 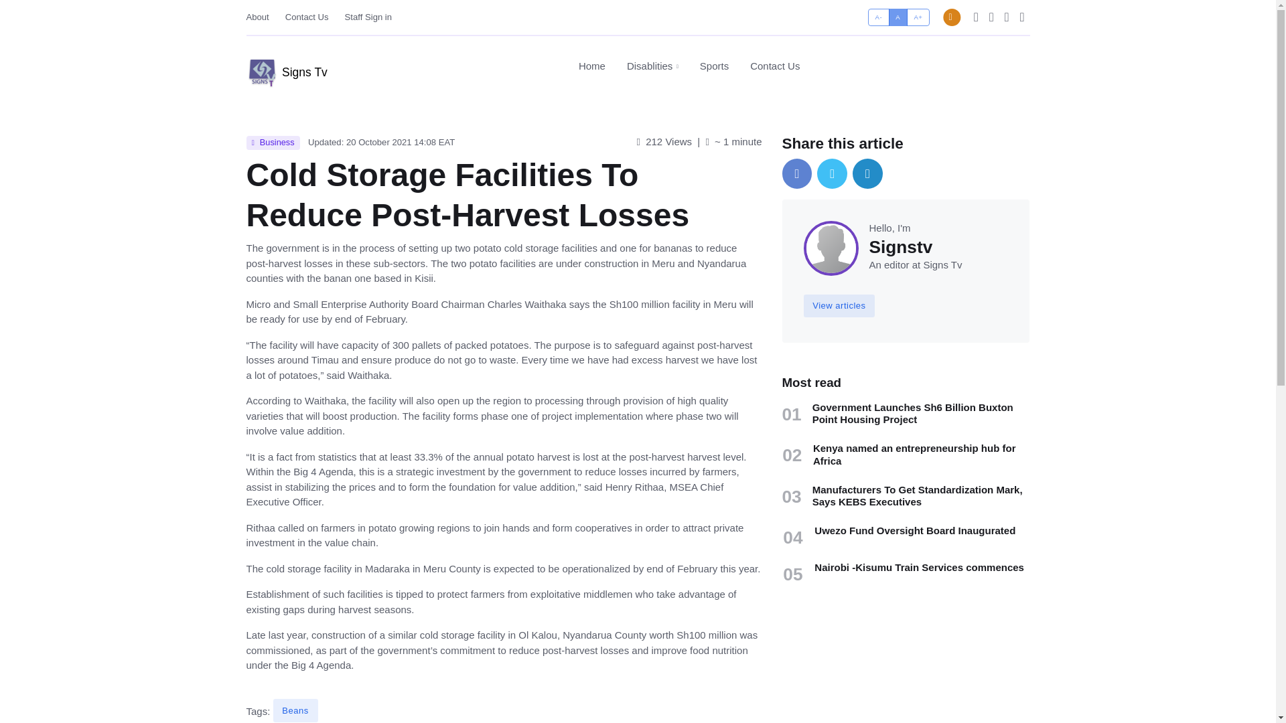 What do you see at coordinates (287, 67) in the screenshot?
I see `Beans` at bounding box center [287, 67].